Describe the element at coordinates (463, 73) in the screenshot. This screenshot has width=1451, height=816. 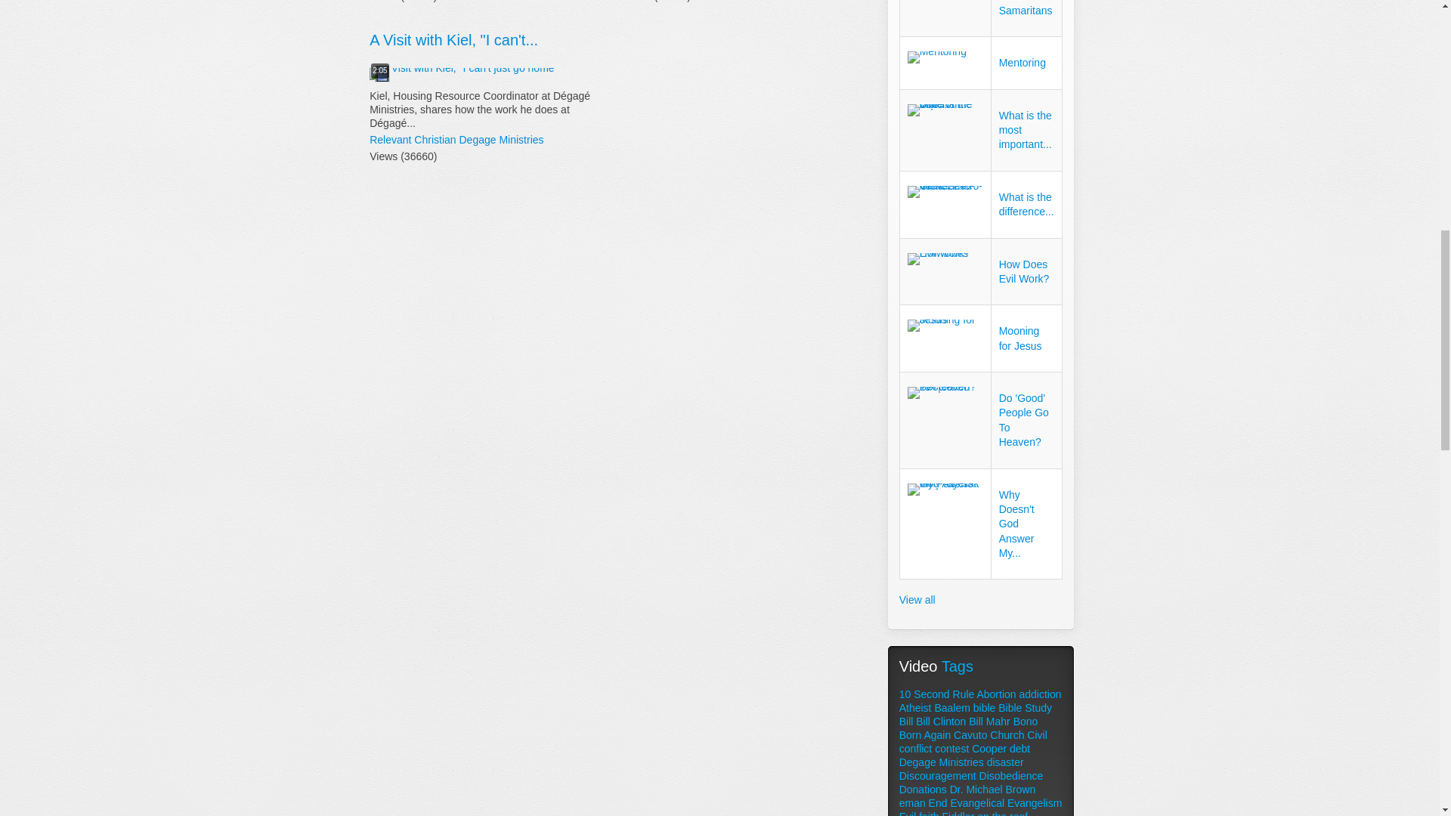
I see `A Visit with Kiel, "I can't just go home" ::` at that location.